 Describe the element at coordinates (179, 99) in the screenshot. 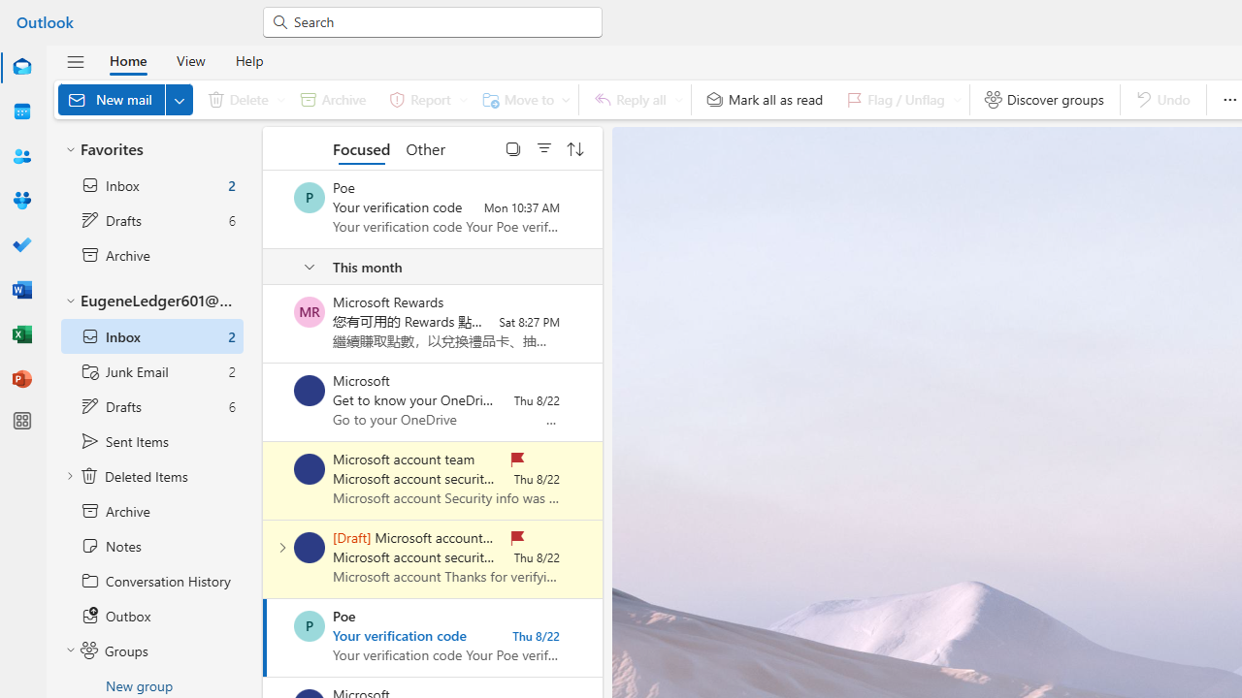

I see `Expand to see more New options` at that location.